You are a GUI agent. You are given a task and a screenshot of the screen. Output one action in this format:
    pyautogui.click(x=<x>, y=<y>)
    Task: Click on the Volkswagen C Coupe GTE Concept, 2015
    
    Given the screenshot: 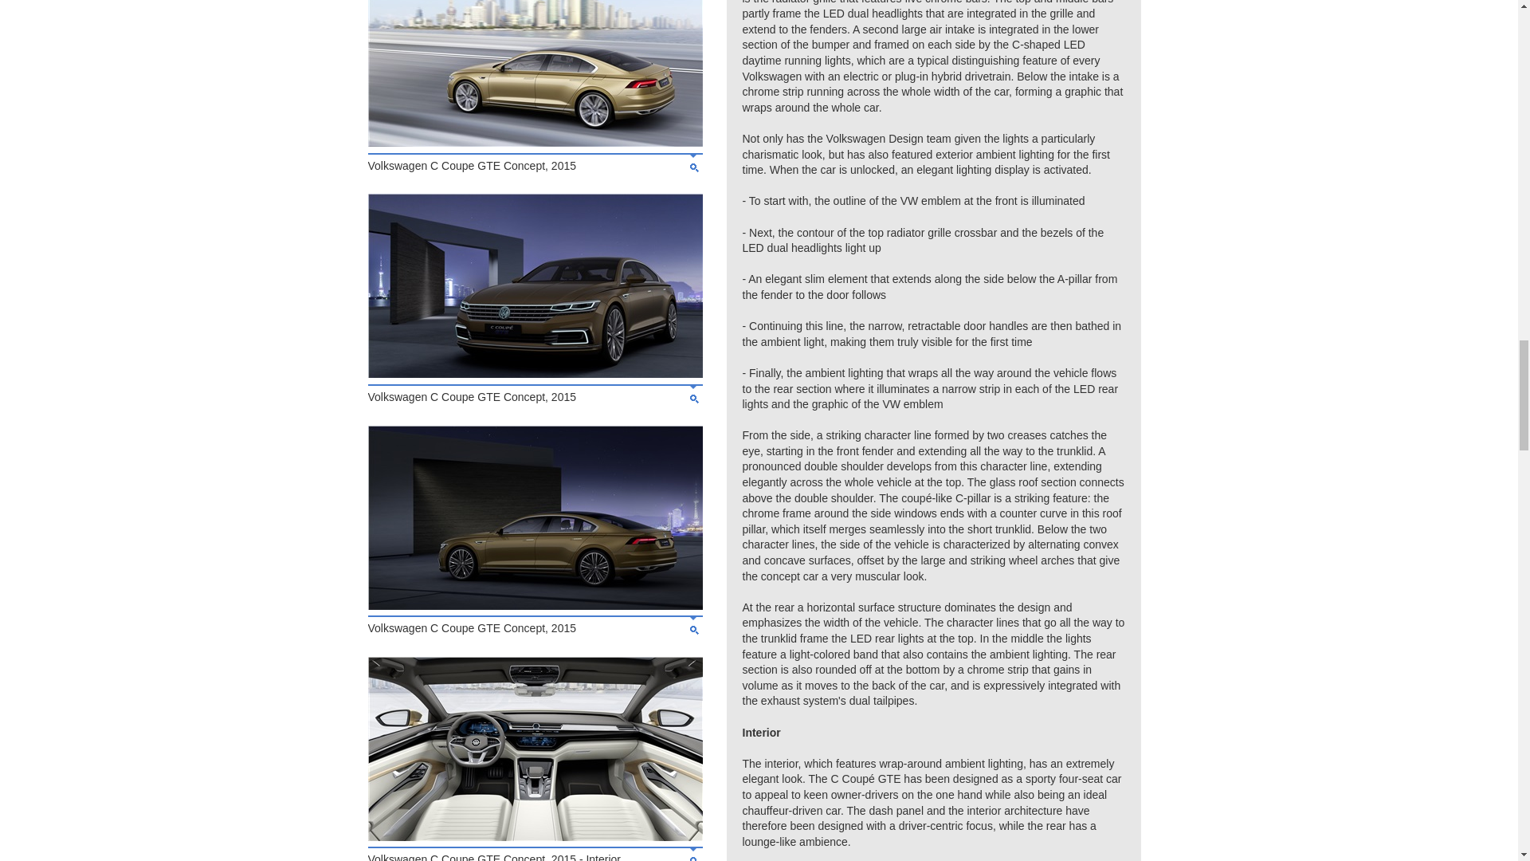 What is the action you would take?
    pyautogui.click(x=535, y=142)
    